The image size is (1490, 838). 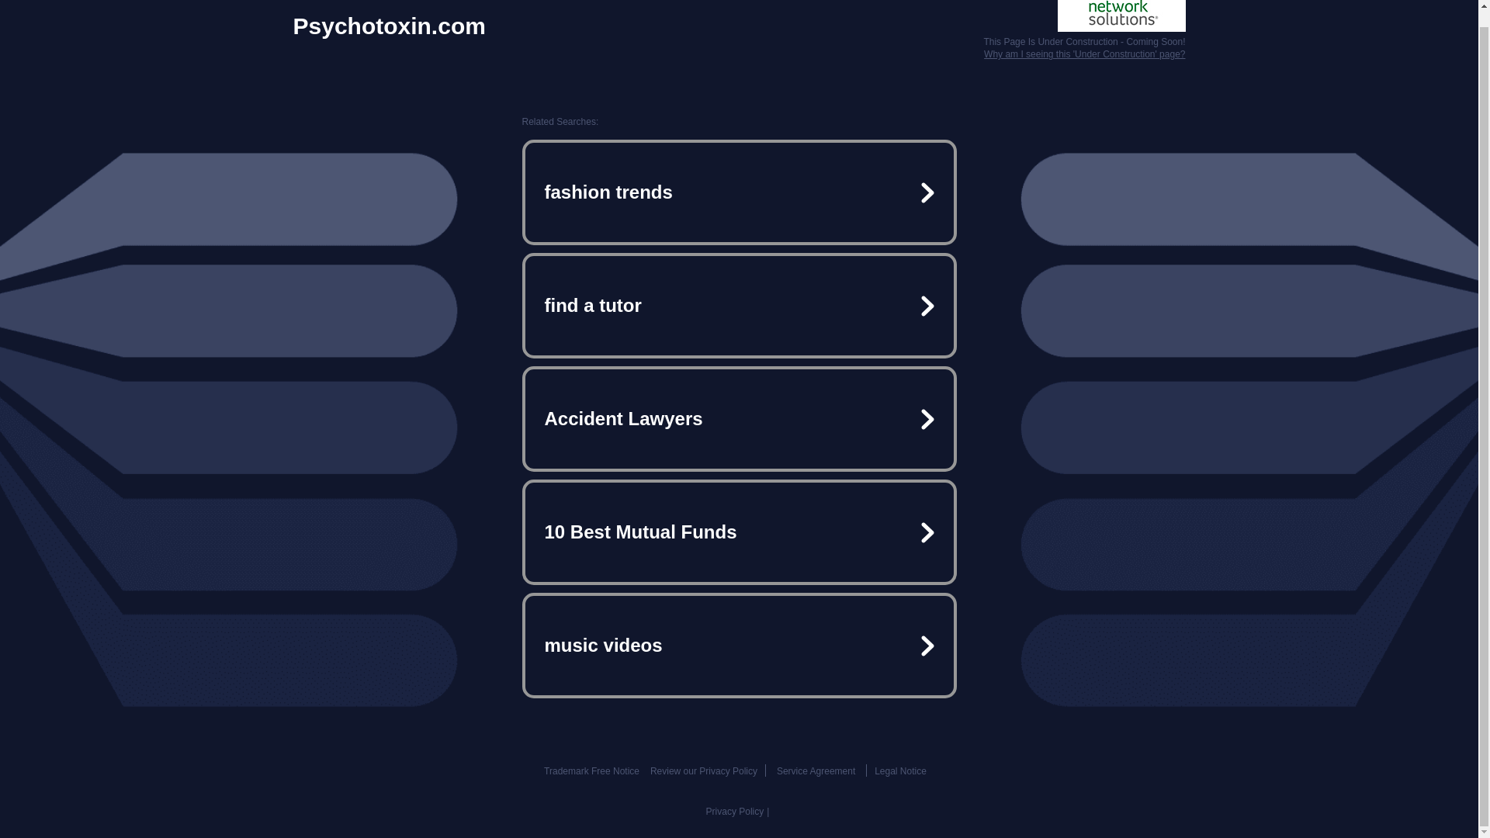 I want to click on Legal Notice, so click(x=900, y=771).